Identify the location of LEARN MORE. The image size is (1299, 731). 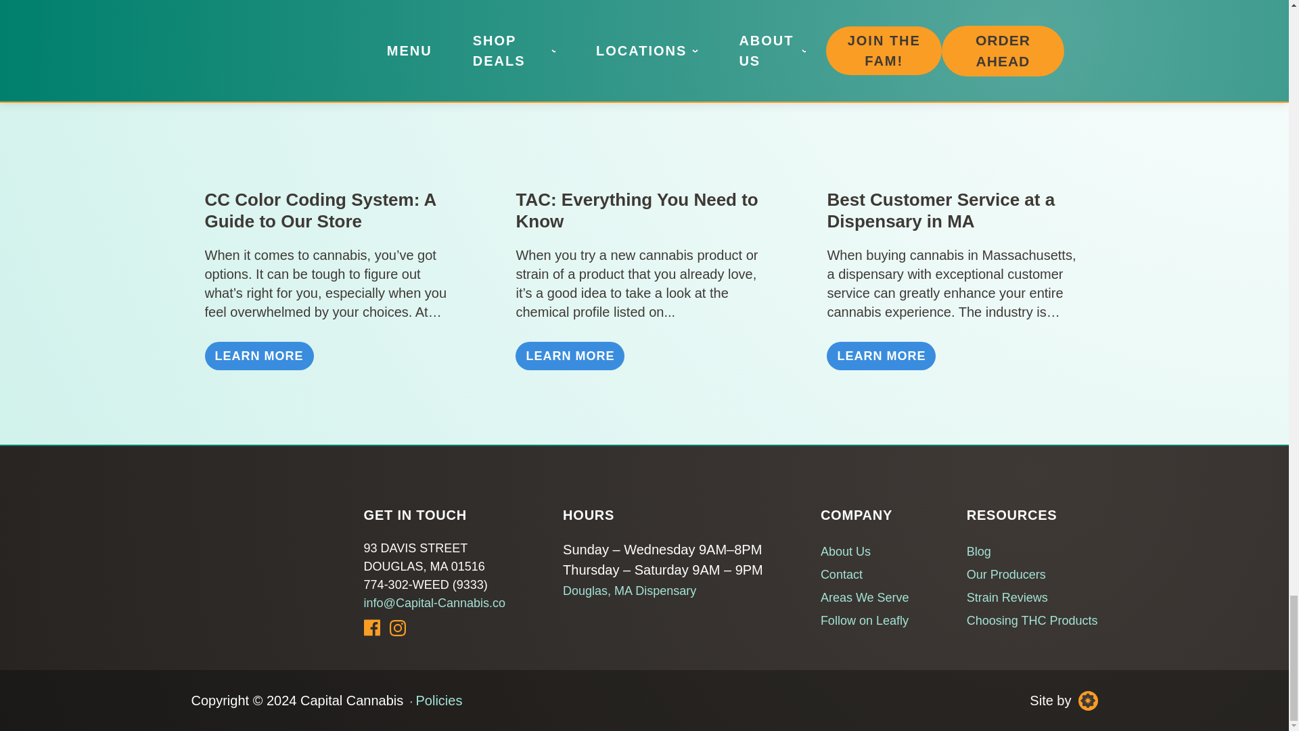
(570, 356).